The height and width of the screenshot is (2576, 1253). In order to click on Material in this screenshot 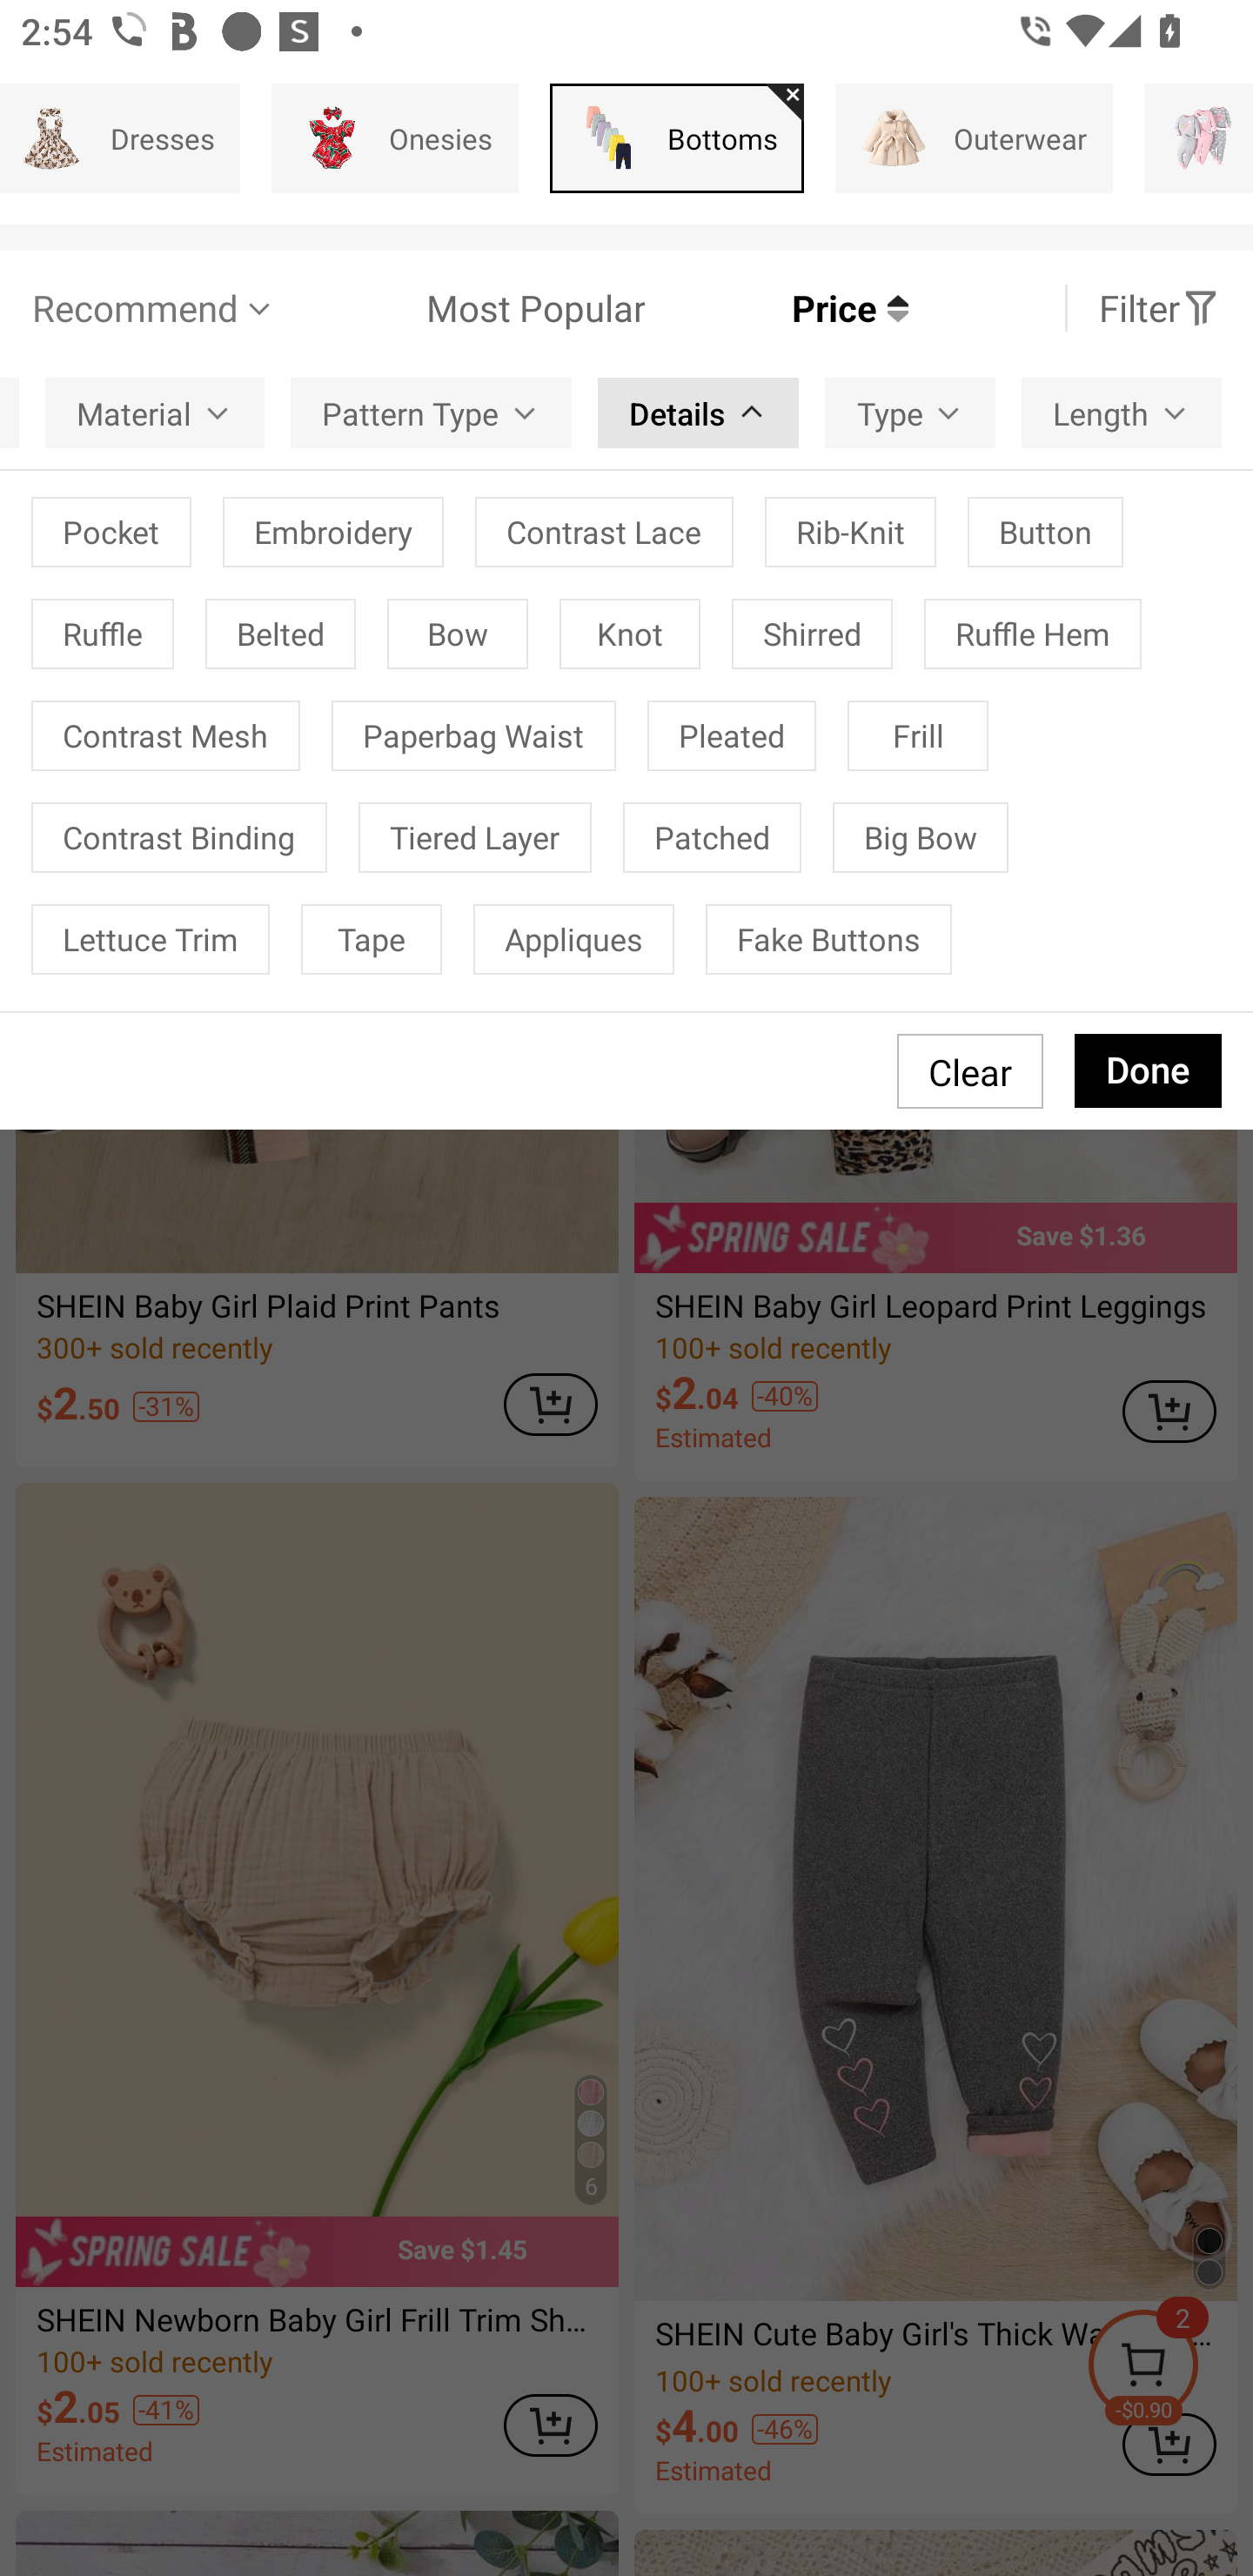, I will do `click(154, 413)`.